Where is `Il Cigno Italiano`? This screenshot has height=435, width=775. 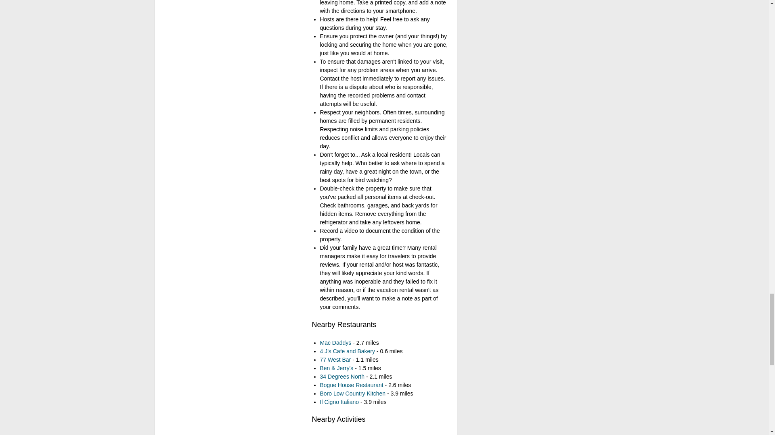 Il Cigno Italiano is located at coordinates (339, 402).